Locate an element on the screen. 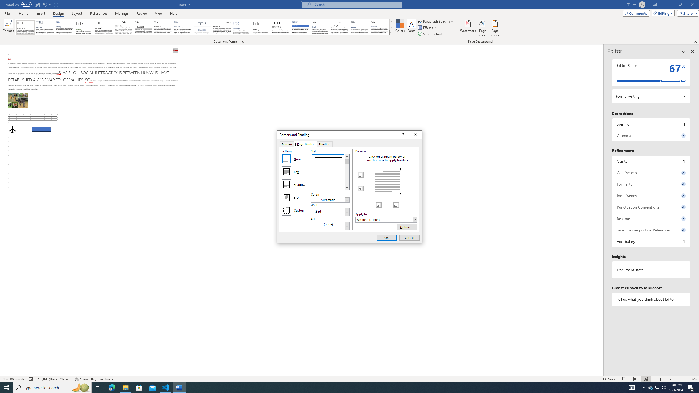 The image size is (699, 393). Search highlights icon opens search home window is located at coordinates (81, 388).